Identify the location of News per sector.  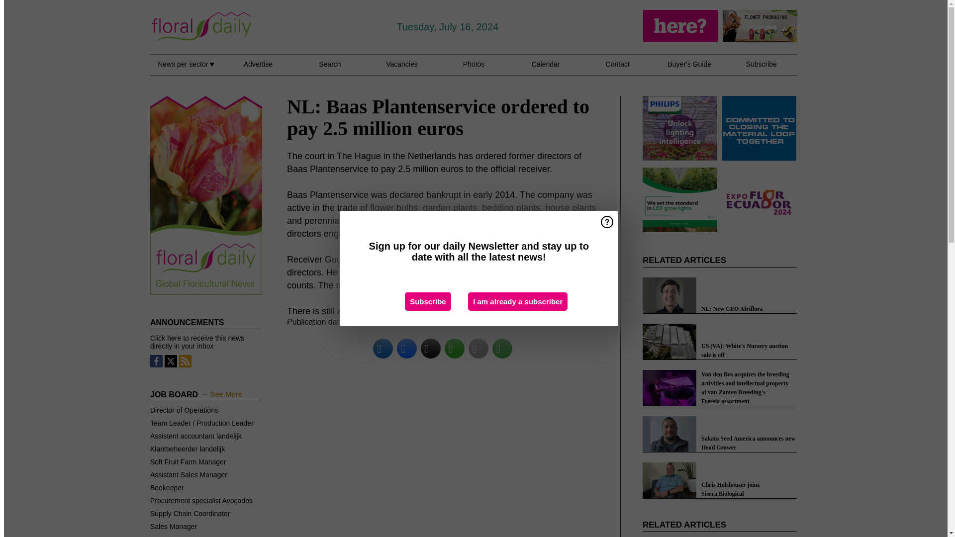
(186, 70).